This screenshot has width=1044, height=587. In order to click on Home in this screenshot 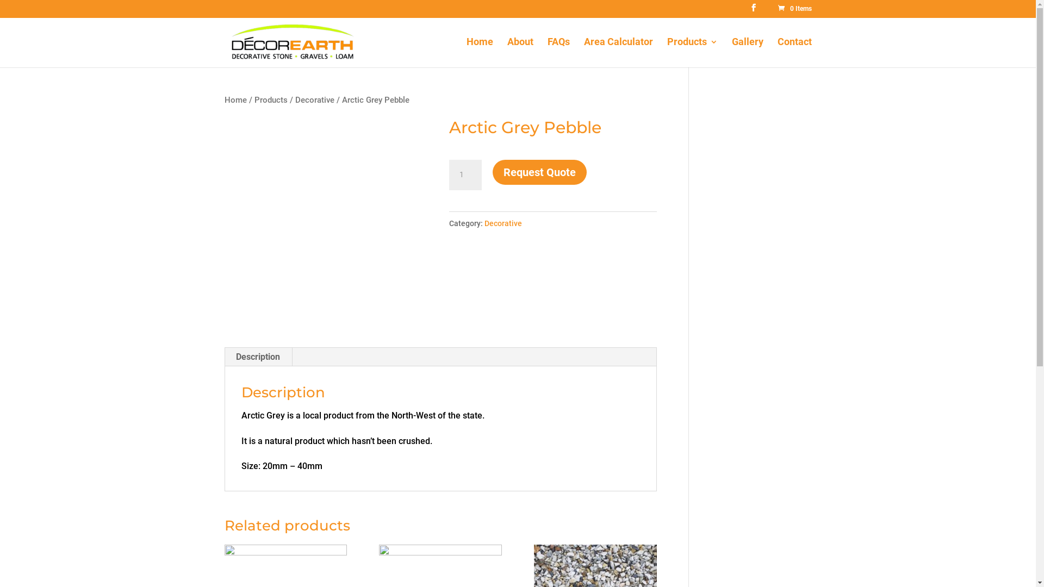, I will do `click(235, 100)`.